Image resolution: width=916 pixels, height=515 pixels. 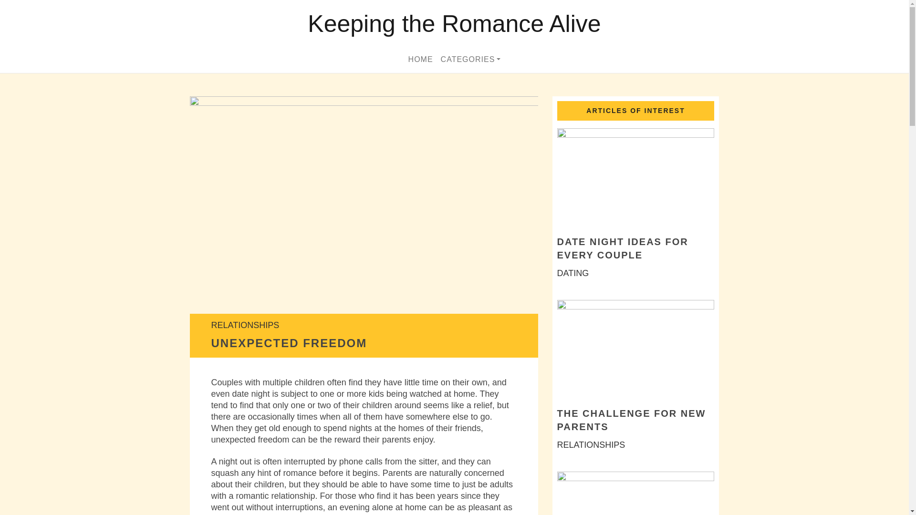 What do you see at coordinates (421, 59) in the screenshot?
I see `HOME` at bounding box center [421, 59].